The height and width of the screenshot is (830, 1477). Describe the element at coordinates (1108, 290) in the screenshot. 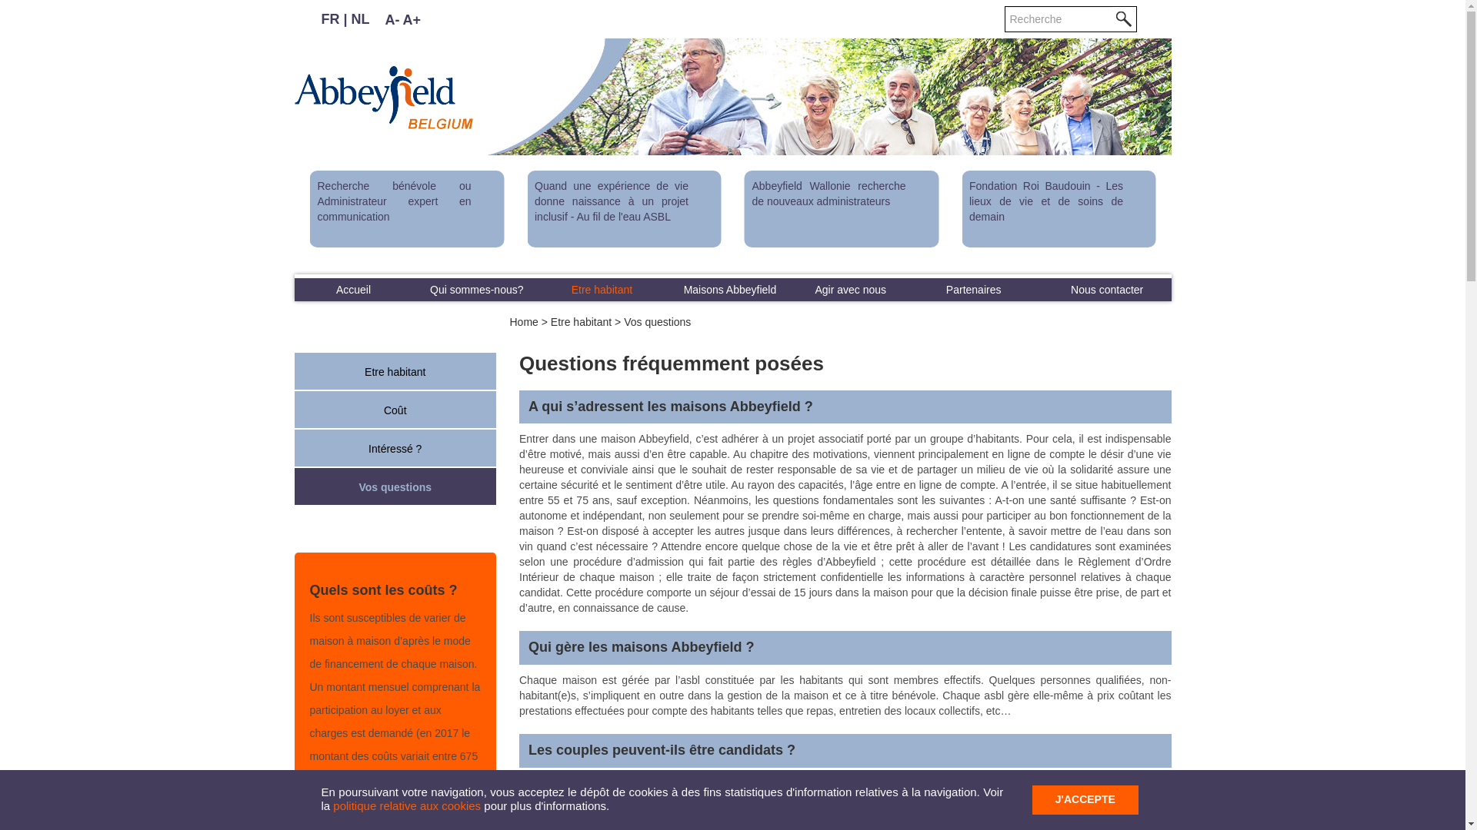

I see `Nous contacter` at that location.